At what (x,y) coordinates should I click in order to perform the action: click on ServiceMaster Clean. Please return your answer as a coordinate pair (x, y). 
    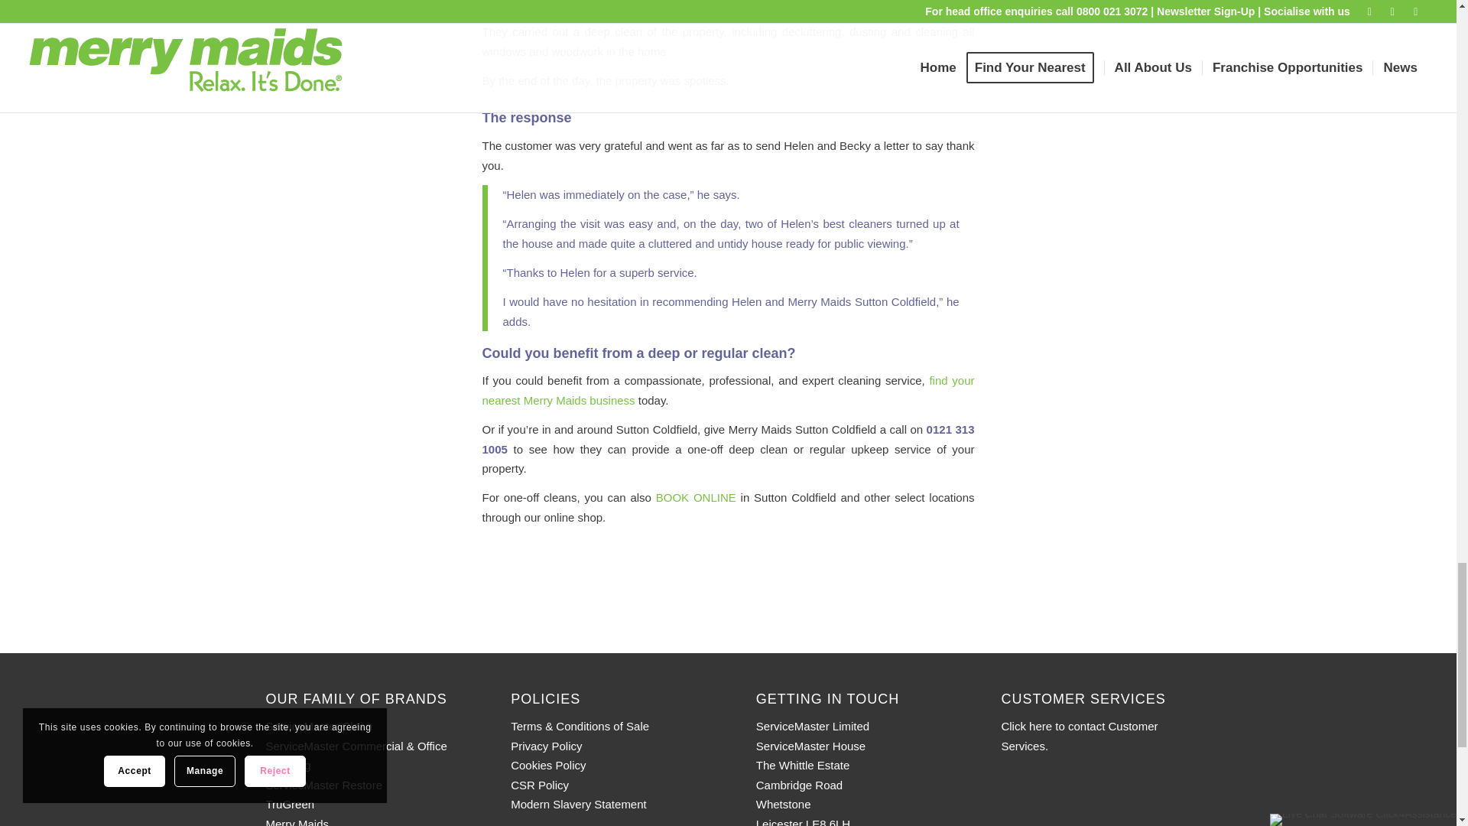
    Looking at the image, I should click on (319, 725).